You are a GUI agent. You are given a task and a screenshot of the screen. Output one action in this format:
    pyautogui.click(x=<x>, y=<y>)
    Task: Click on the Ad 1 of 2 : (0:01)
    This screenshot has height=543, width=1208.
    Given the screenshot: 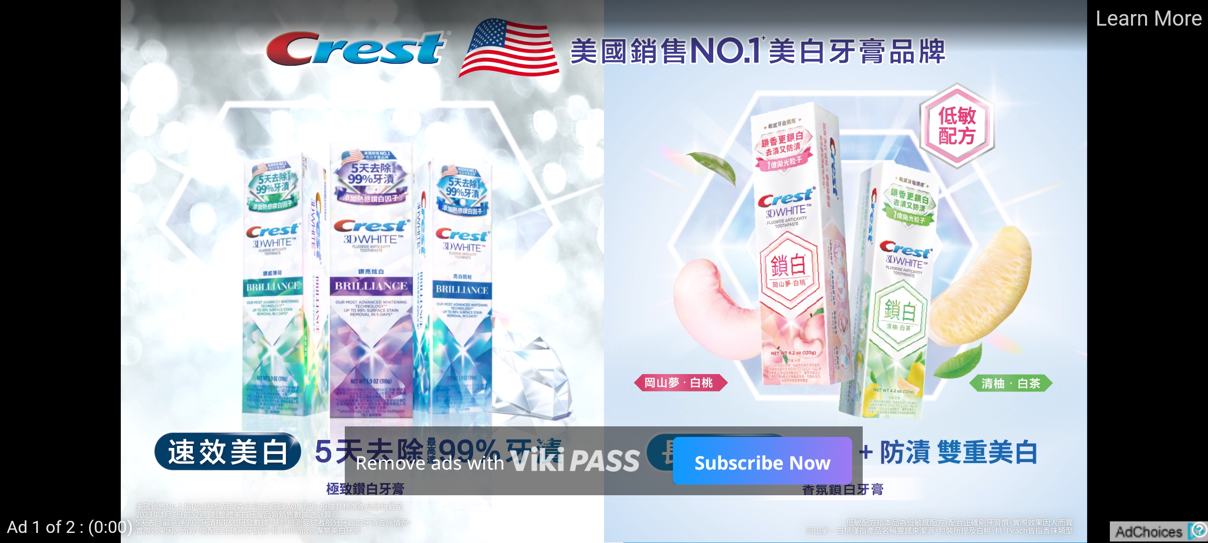 What is the action you would take?
    pyautogui.click(x=70, y=526)
    